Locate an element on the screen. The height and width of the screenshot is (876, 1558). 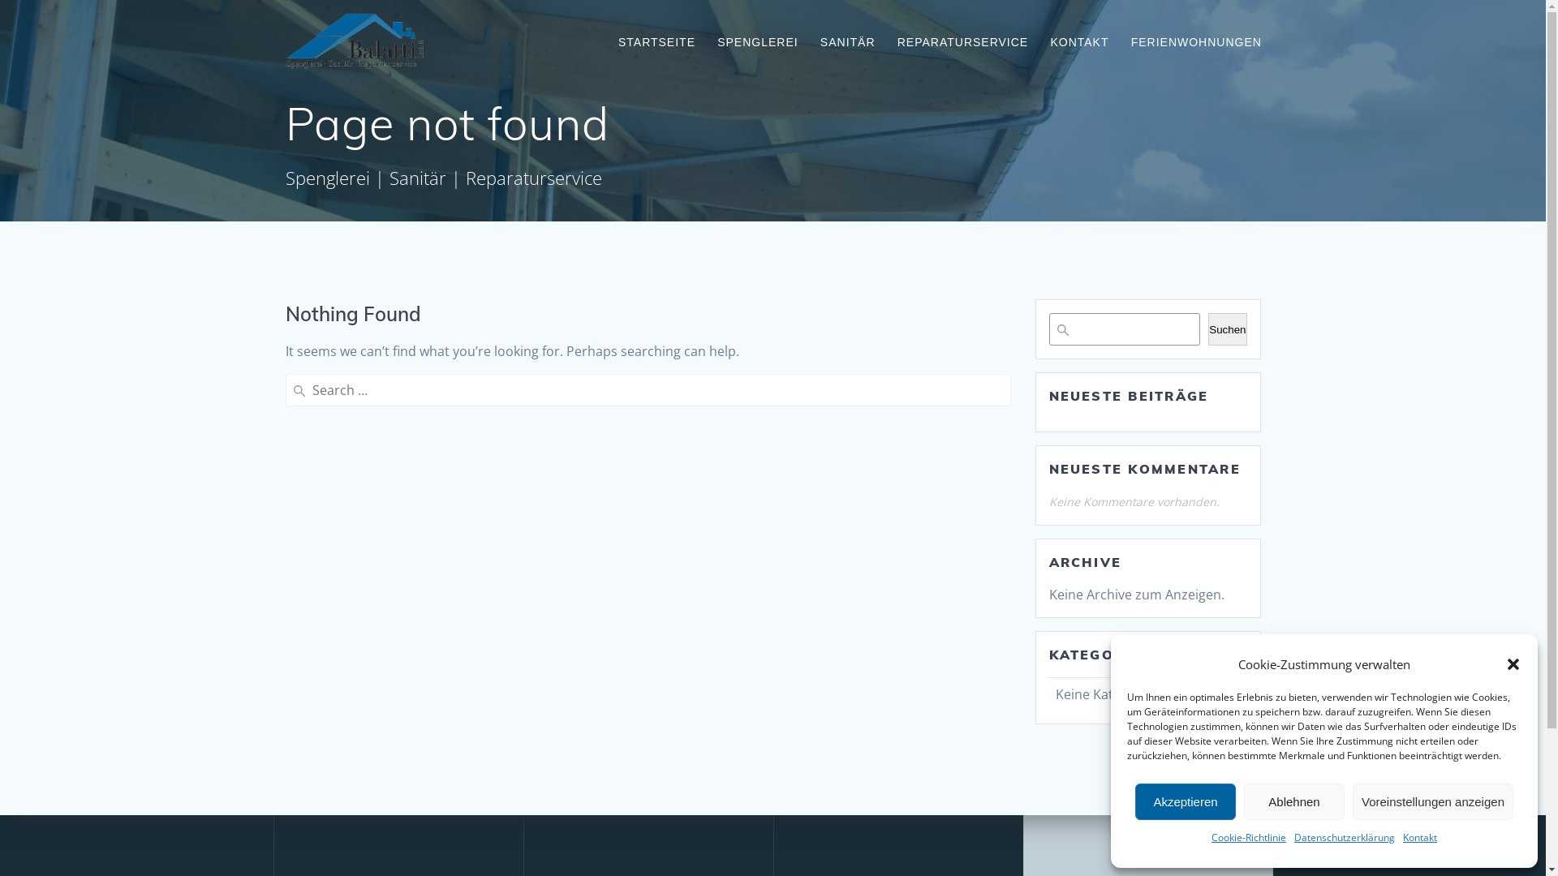
Kontakt is located at coordinates (1420, 838).